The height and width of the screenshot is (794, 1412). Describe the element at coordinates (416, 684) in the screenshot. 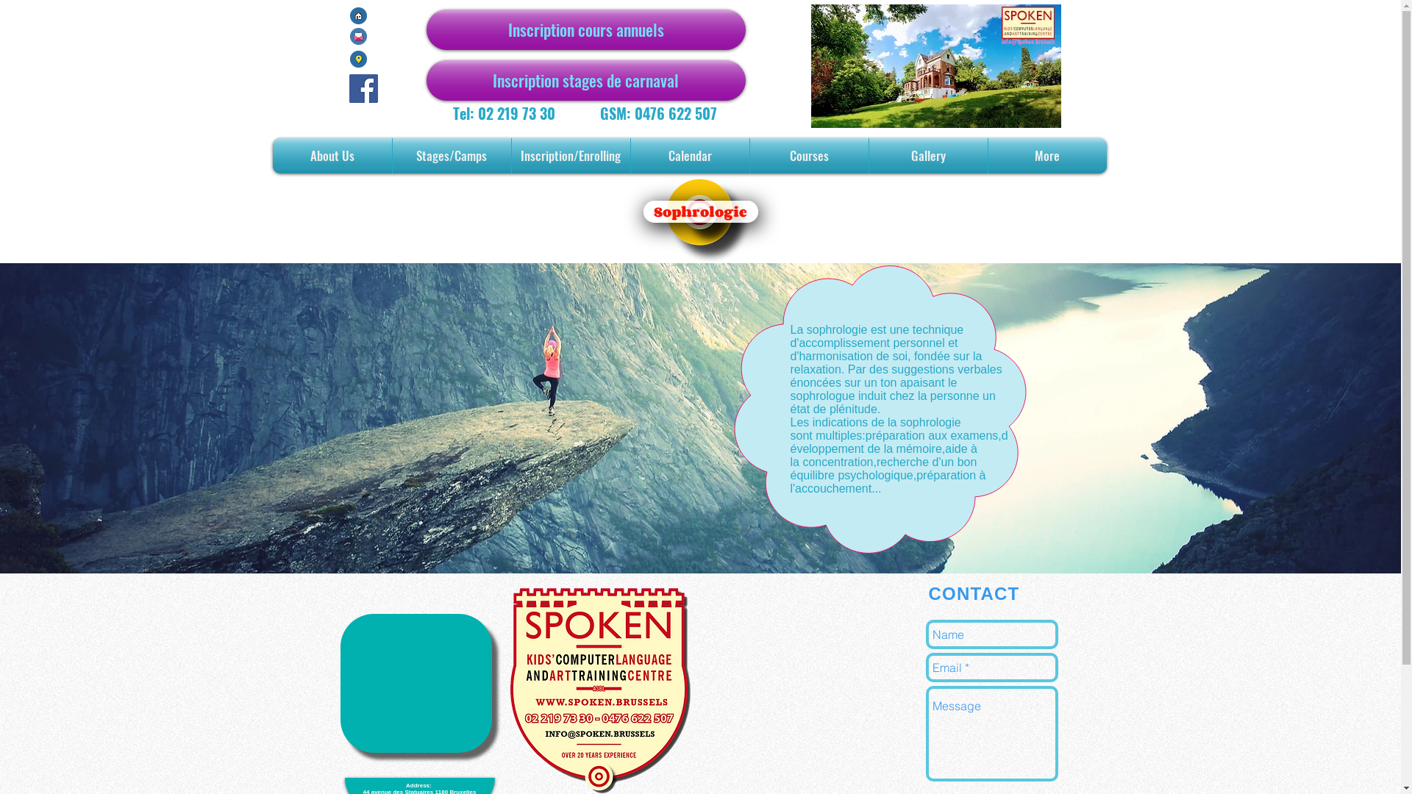

I see `Google Maps` at that location.